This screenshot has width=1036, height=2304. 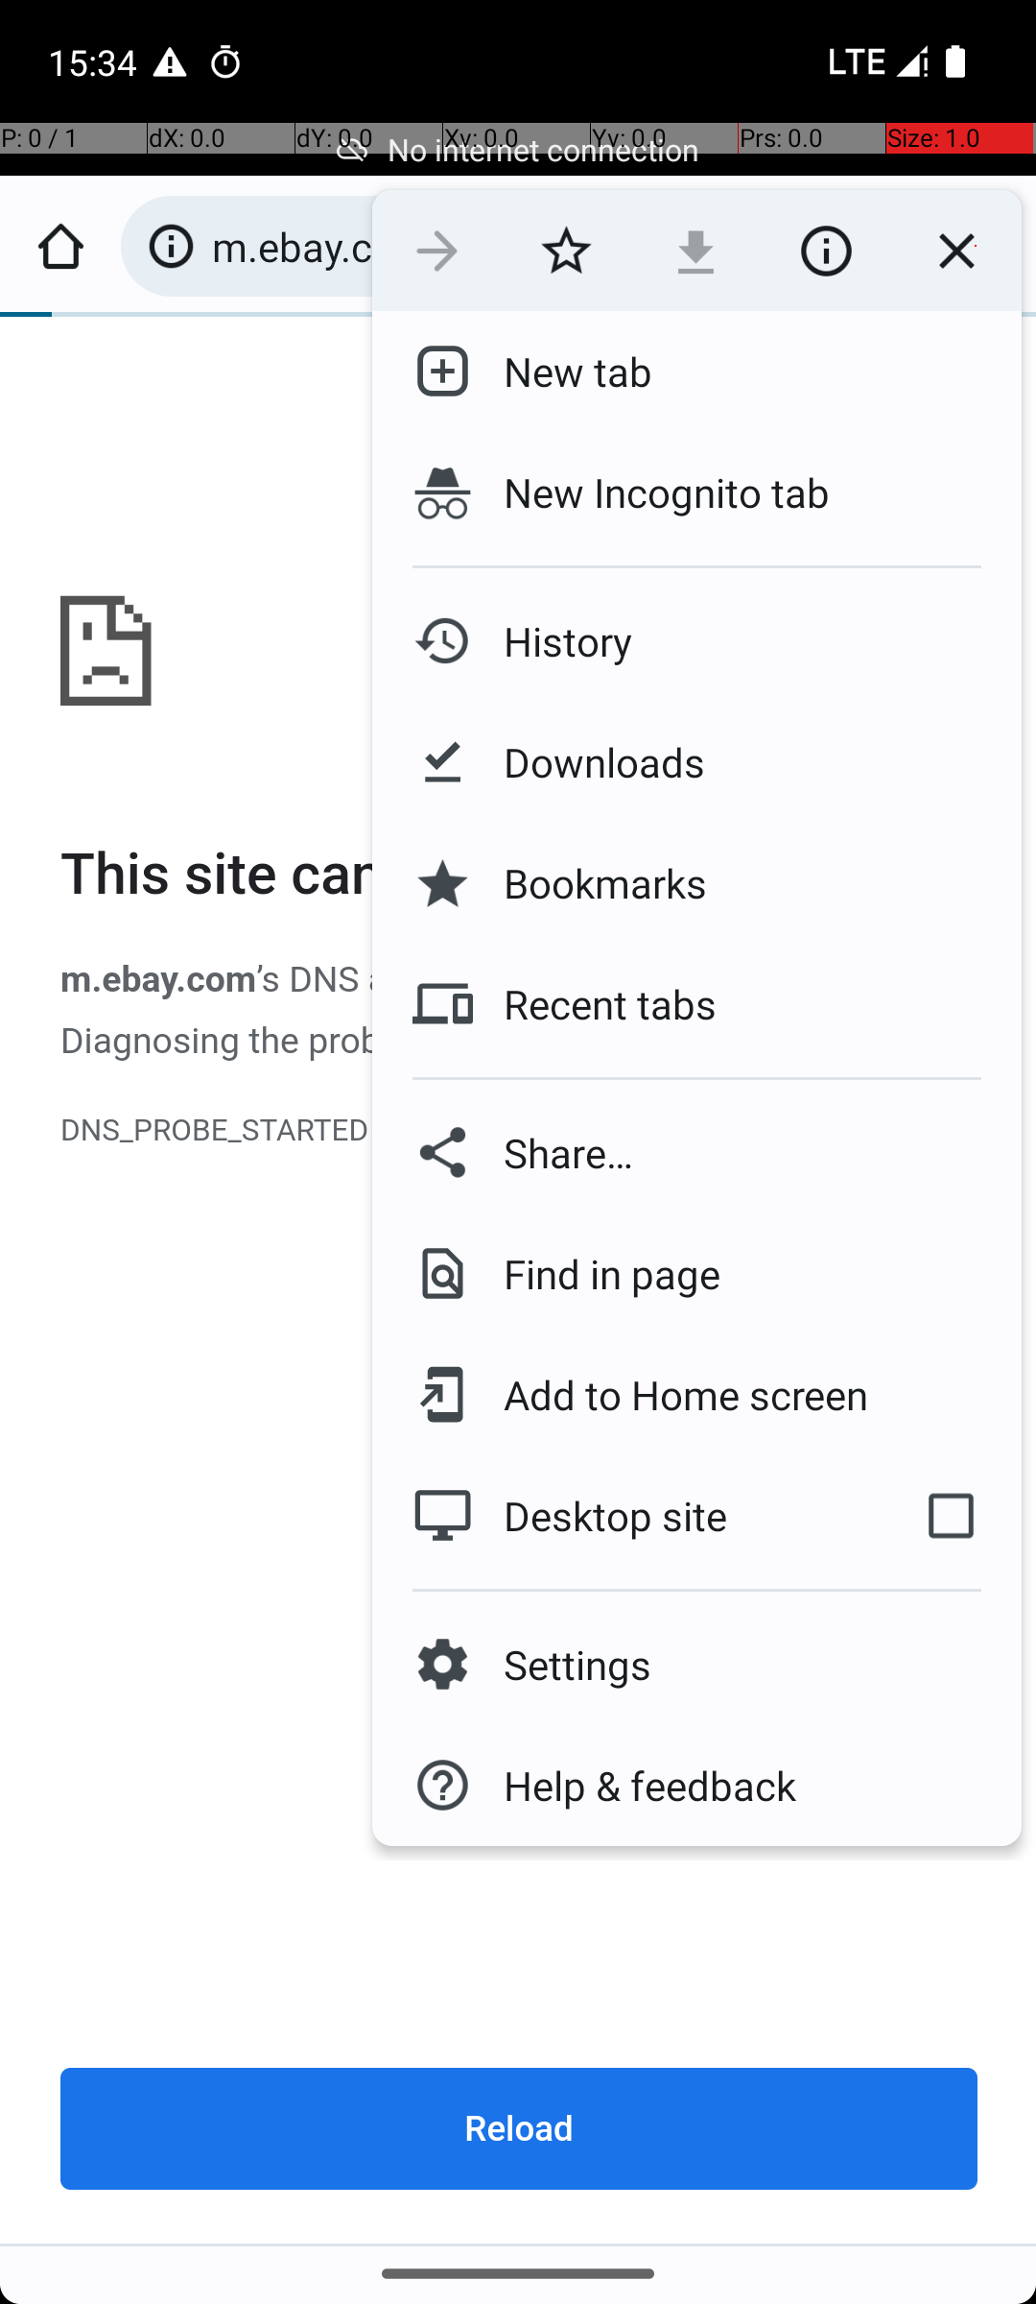 I want to click on Add to Home screen, so click(x=671, y=1395).